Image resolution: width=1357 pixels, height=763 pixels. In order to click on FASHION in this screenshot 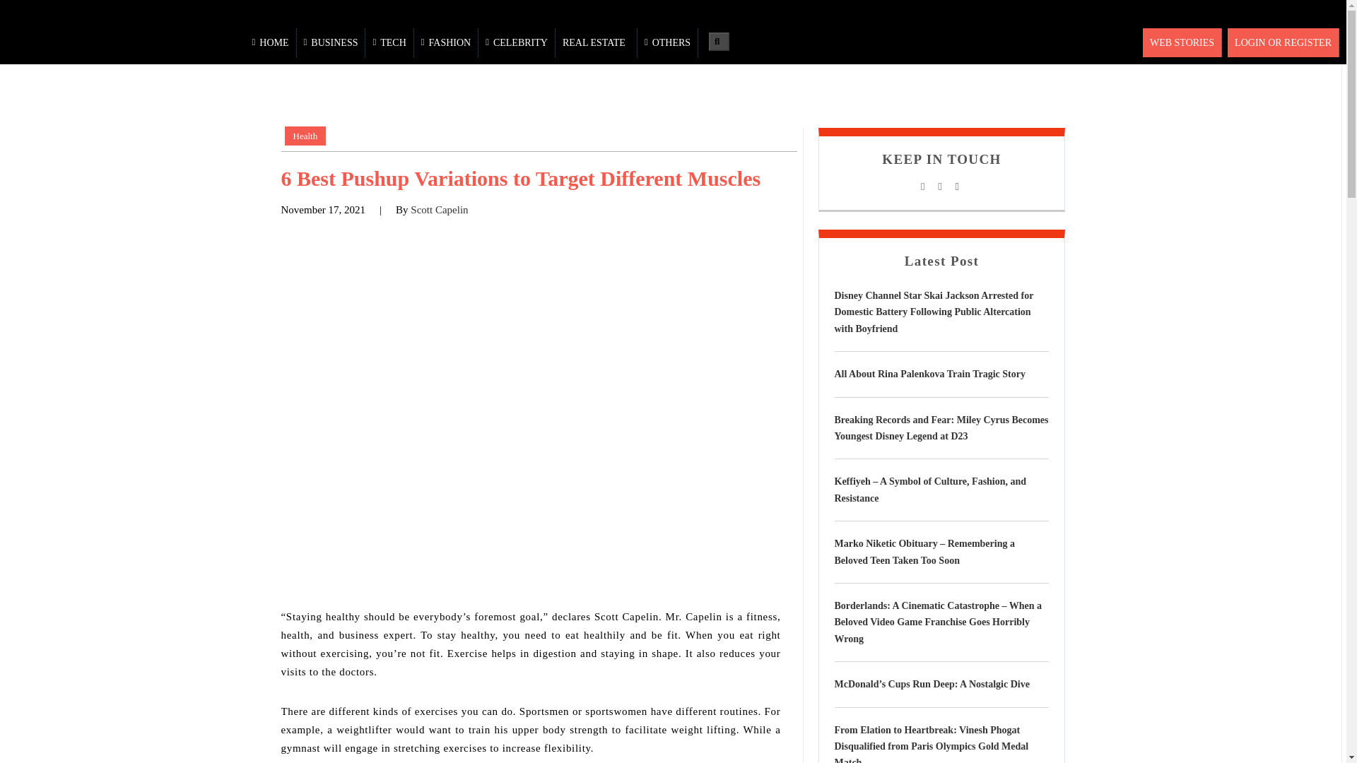, I will do `click(446, 42)`.